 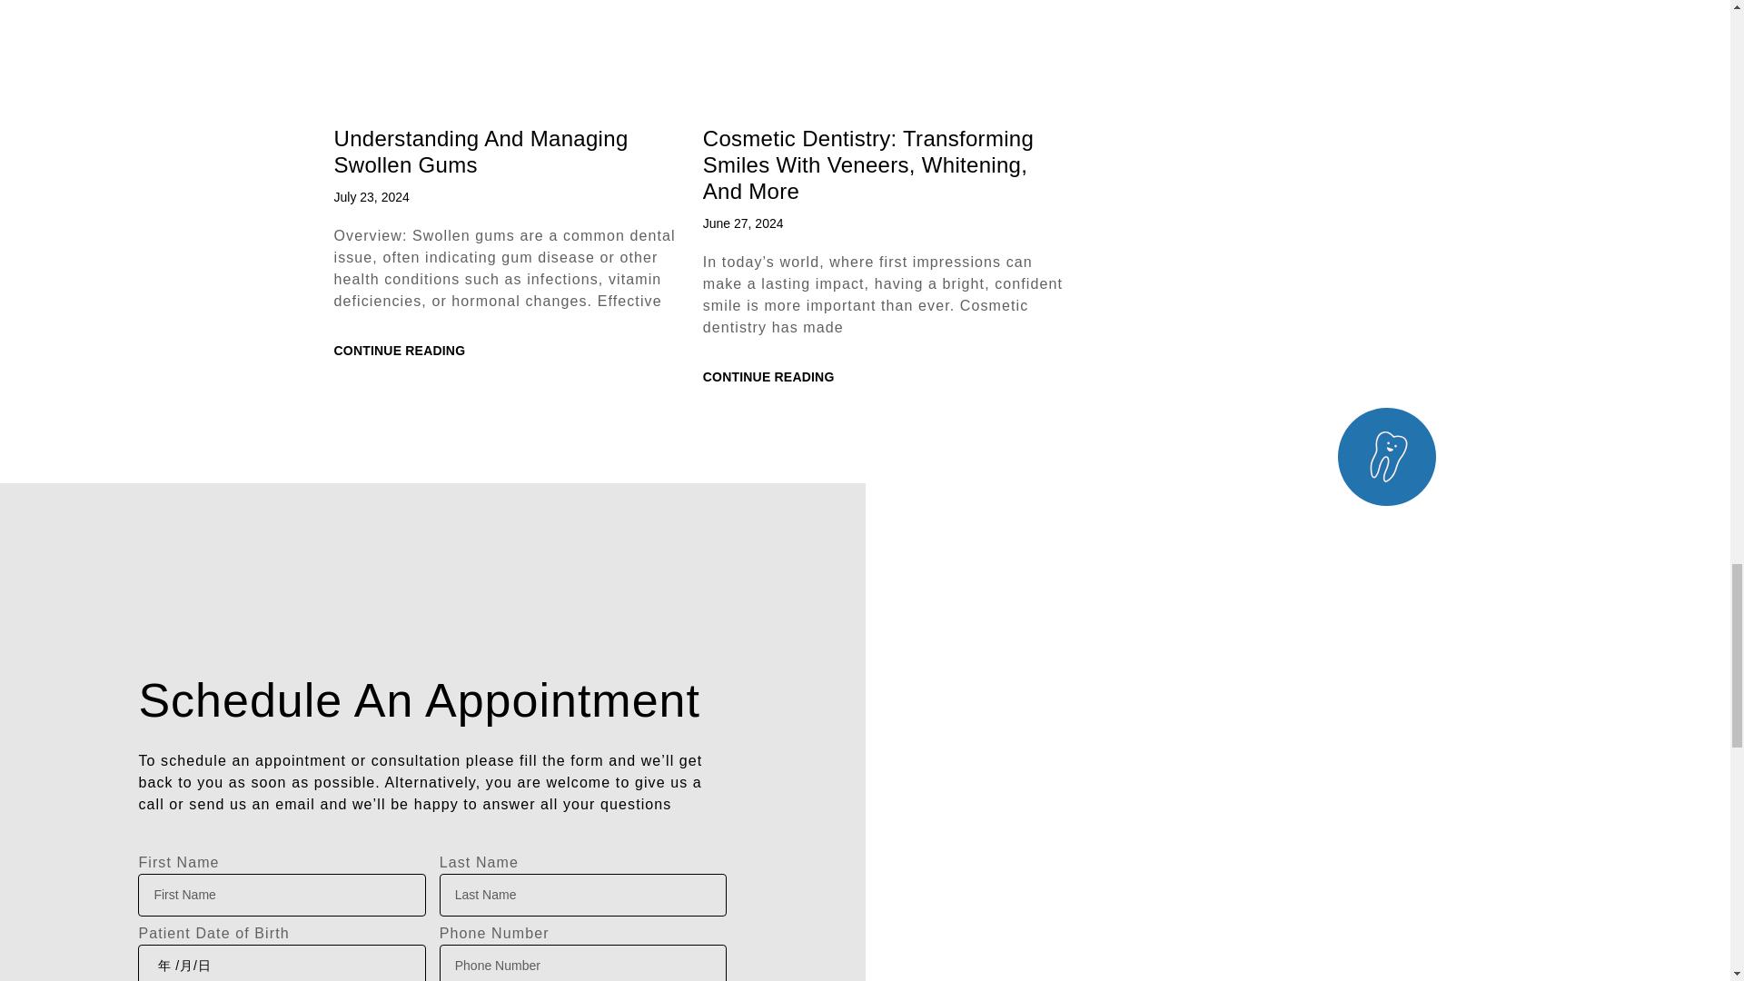 What do you see at coordinates (400, 351) in the screenshot?
I see `CONTINUE READING` at bounding box center [400, 351].